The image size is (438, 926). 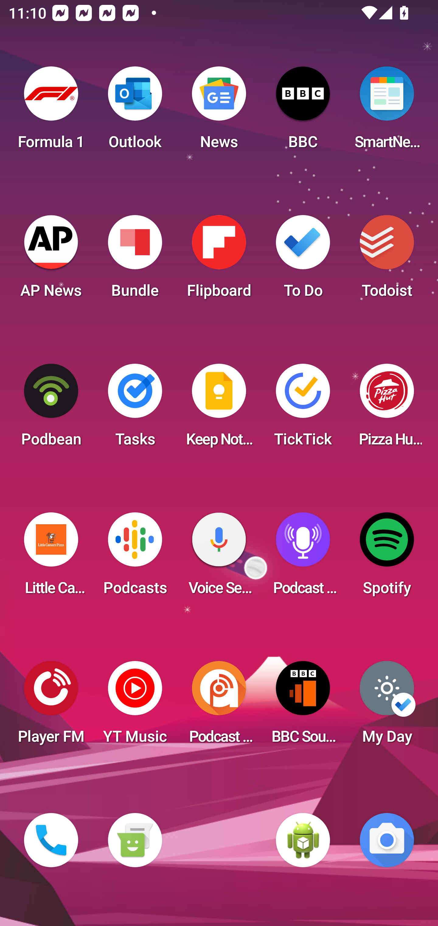 I want to click on Messaging, so click(x=135, y=840).